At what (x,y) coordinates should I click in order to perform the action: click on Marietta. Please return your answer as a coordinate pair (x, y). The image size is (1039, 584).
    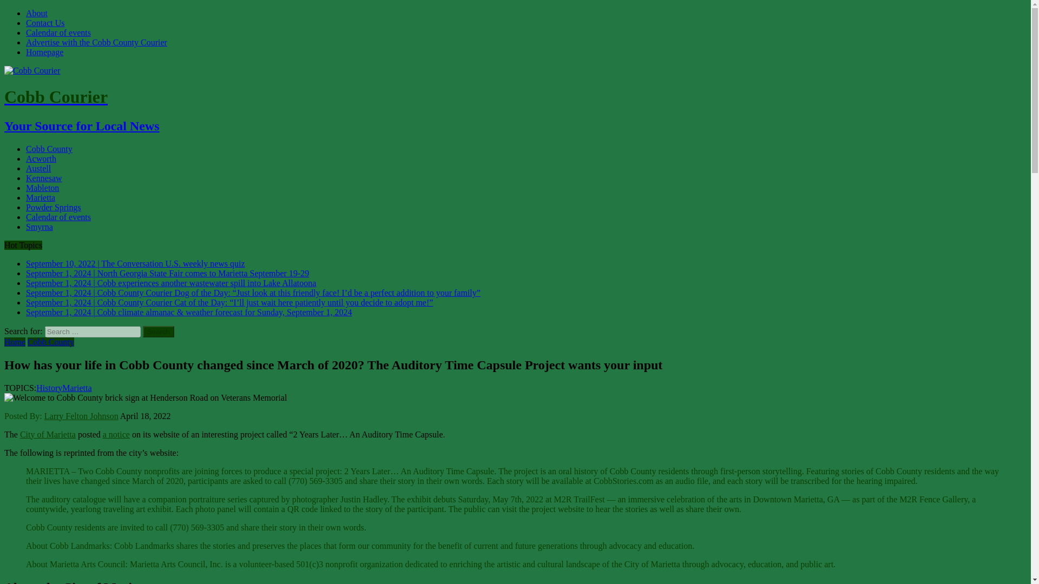
    Looking at the image, I should click on (40, 197).